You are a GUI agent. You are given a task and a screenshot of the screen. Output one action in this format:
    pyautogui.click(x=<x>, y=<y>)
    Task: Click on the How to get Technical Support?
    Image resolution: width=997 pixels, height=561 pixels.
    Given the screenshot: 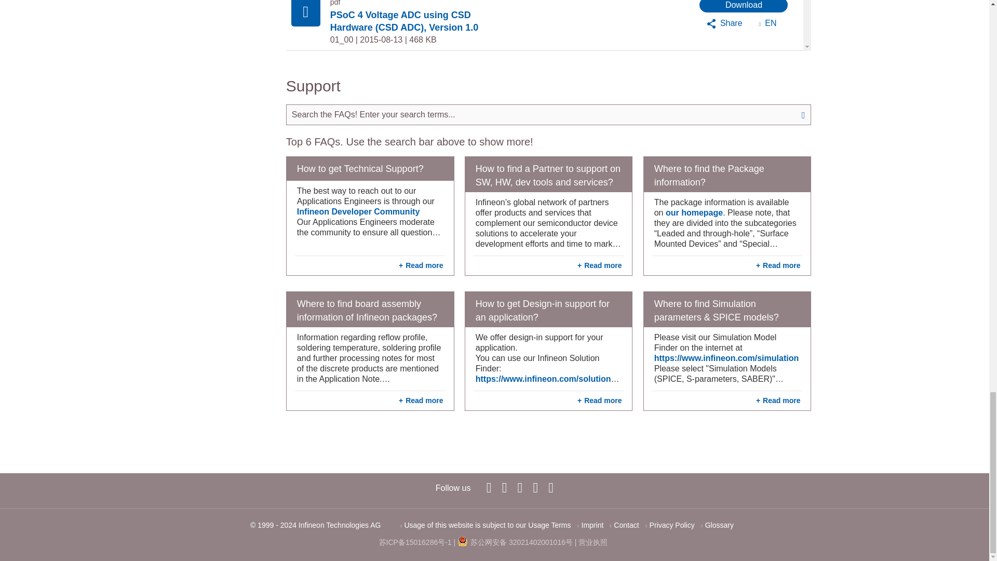 What is the action you would take?
    pyautogui.click(x=370, y=168)
    